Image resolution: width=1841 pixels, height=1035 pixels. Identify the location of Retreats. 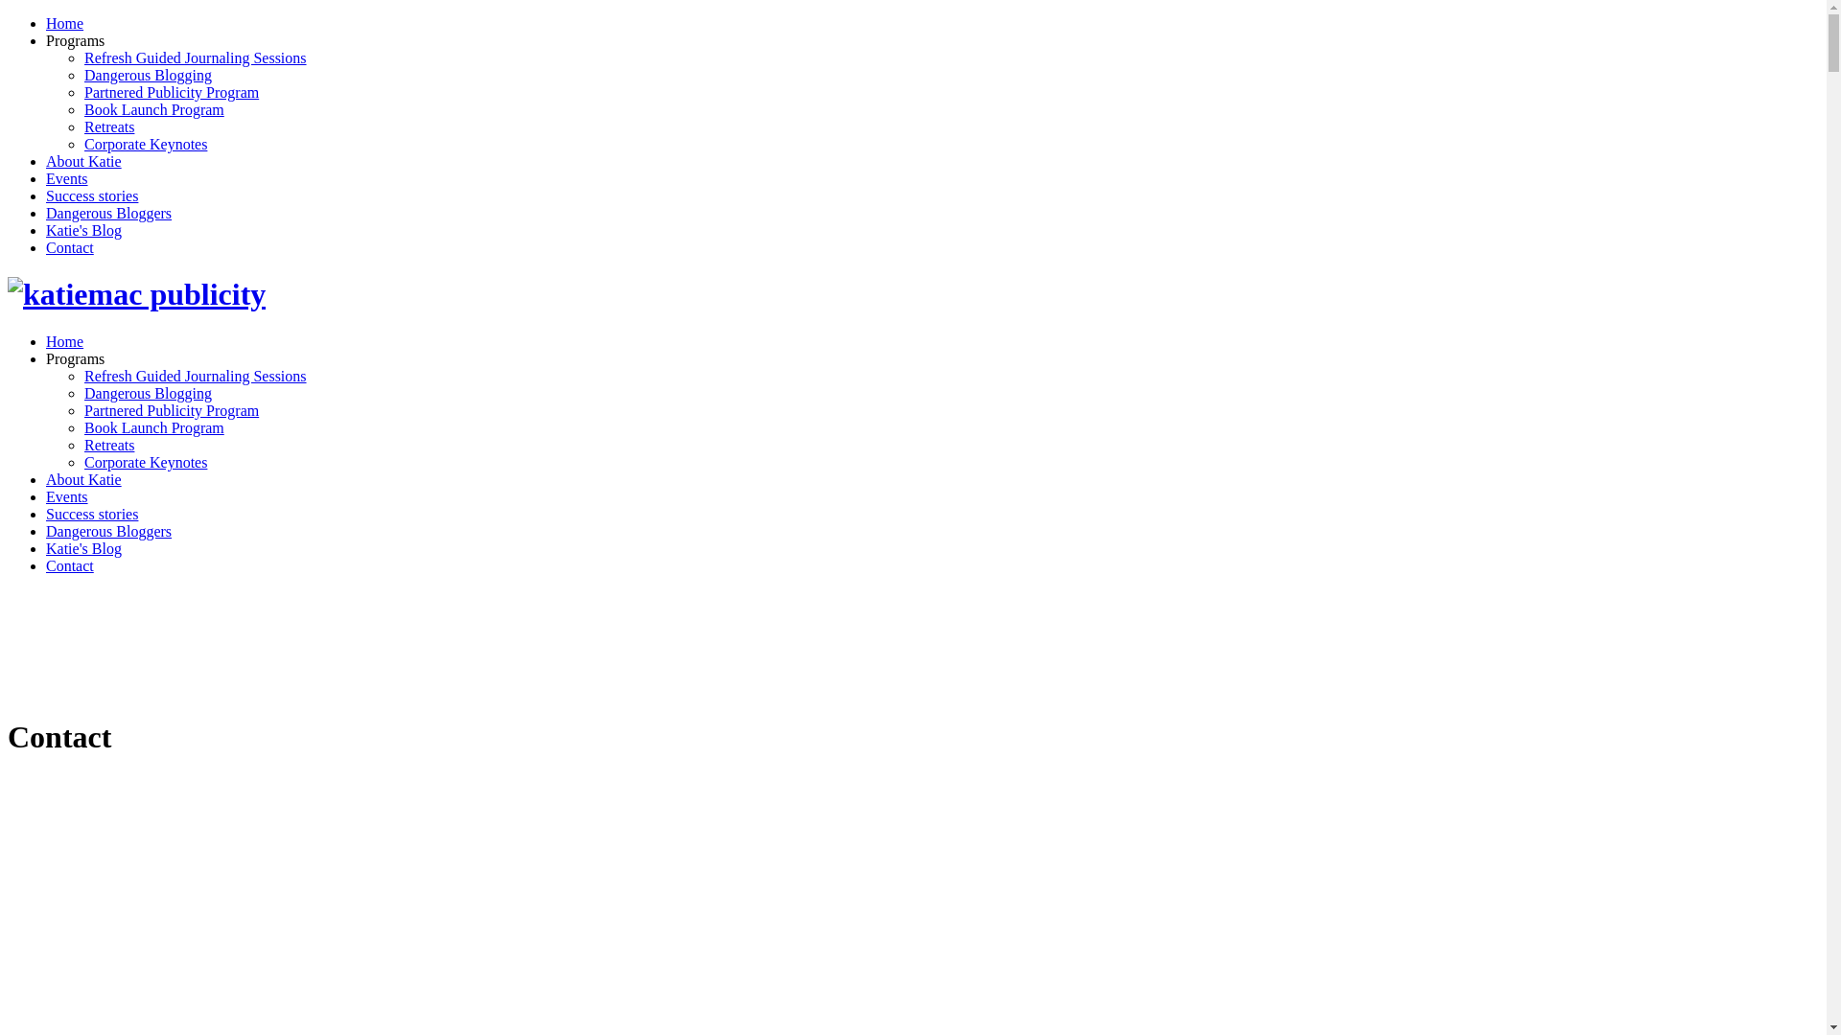
(109, 445).